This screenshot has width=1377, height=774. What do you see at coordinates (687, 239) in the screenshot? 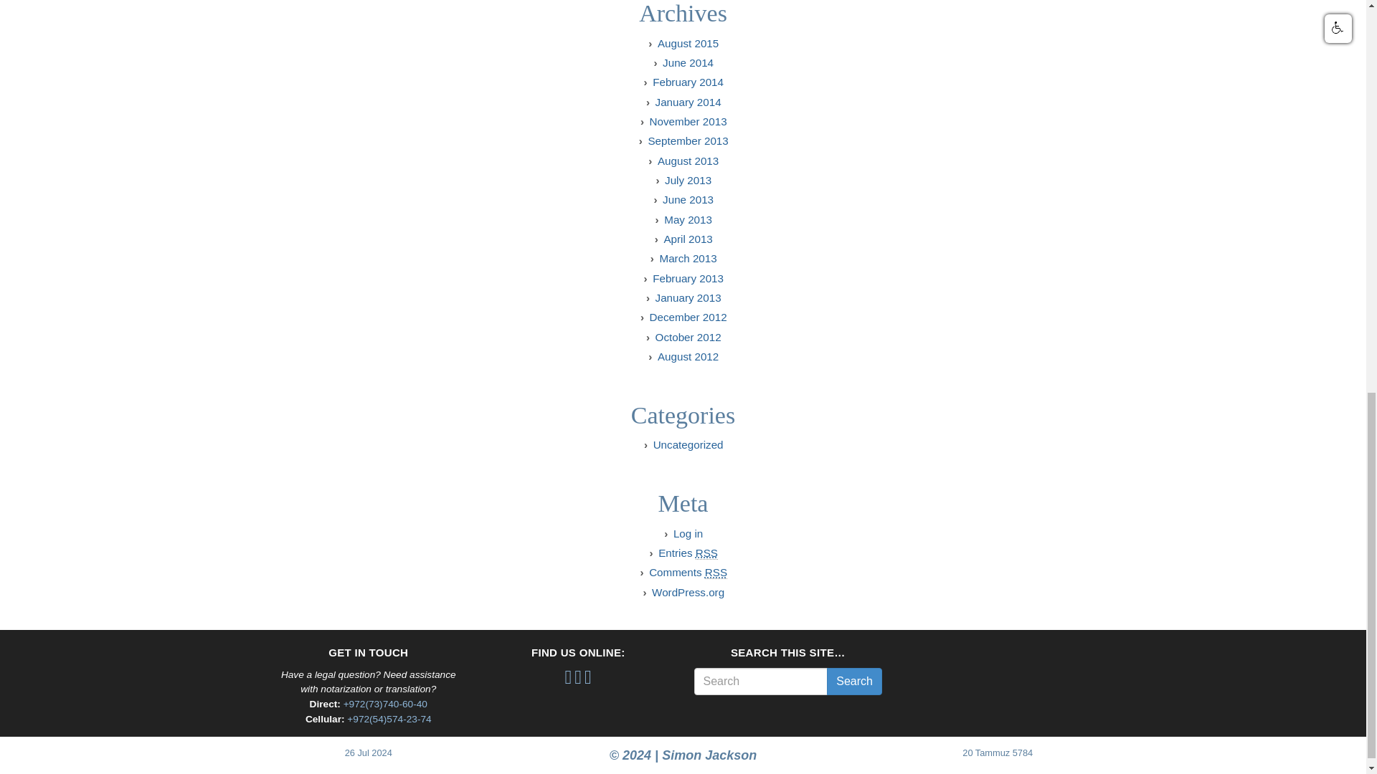
I see `April 2013` at bounding box center [687, 239].